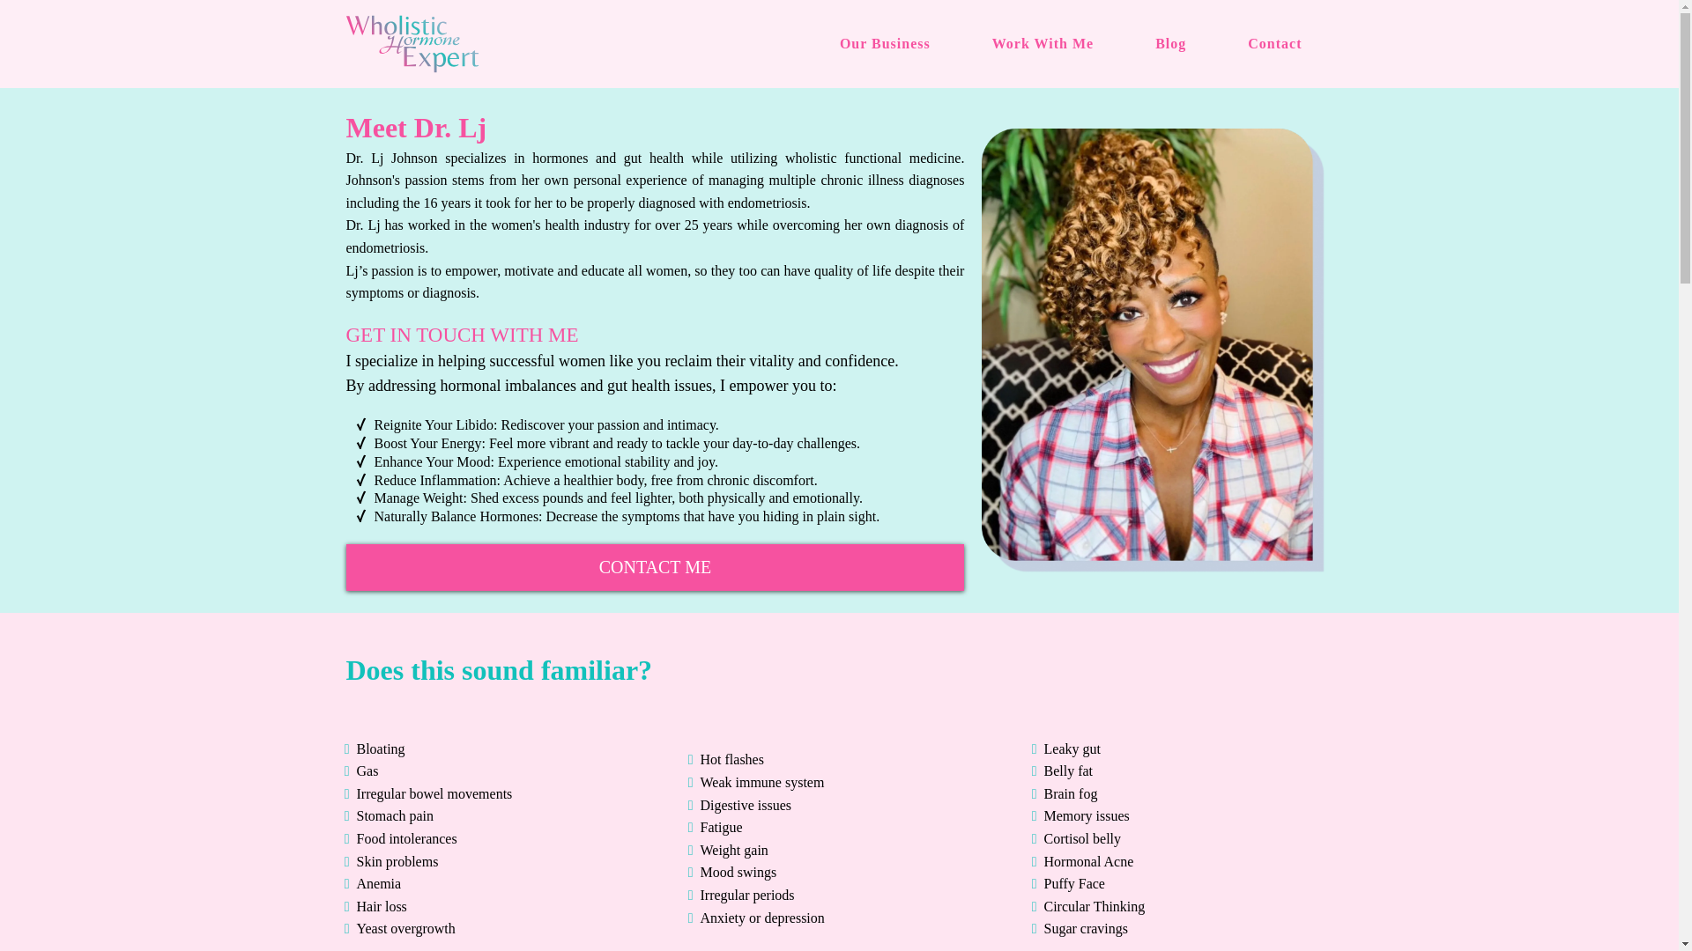 The width and height of the screenshot is (1692, 951). Describe the element at coordinates (654, 567) in the screenshot. I see `CONTACT ME` at that location.